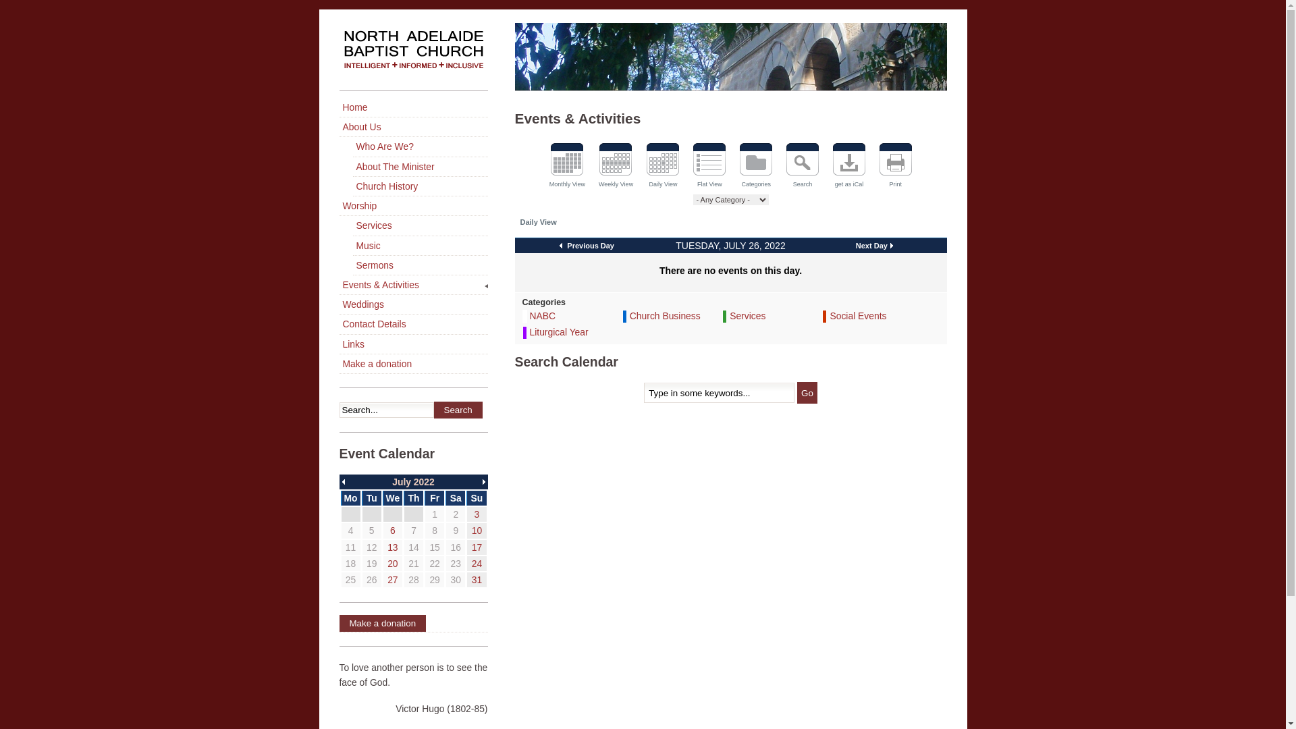 Image resolution: width=1296 pixels, height=729 pixels. Describe the element at coordinates (420, 167) in the screenshot. I see `About The Minister` at that location.